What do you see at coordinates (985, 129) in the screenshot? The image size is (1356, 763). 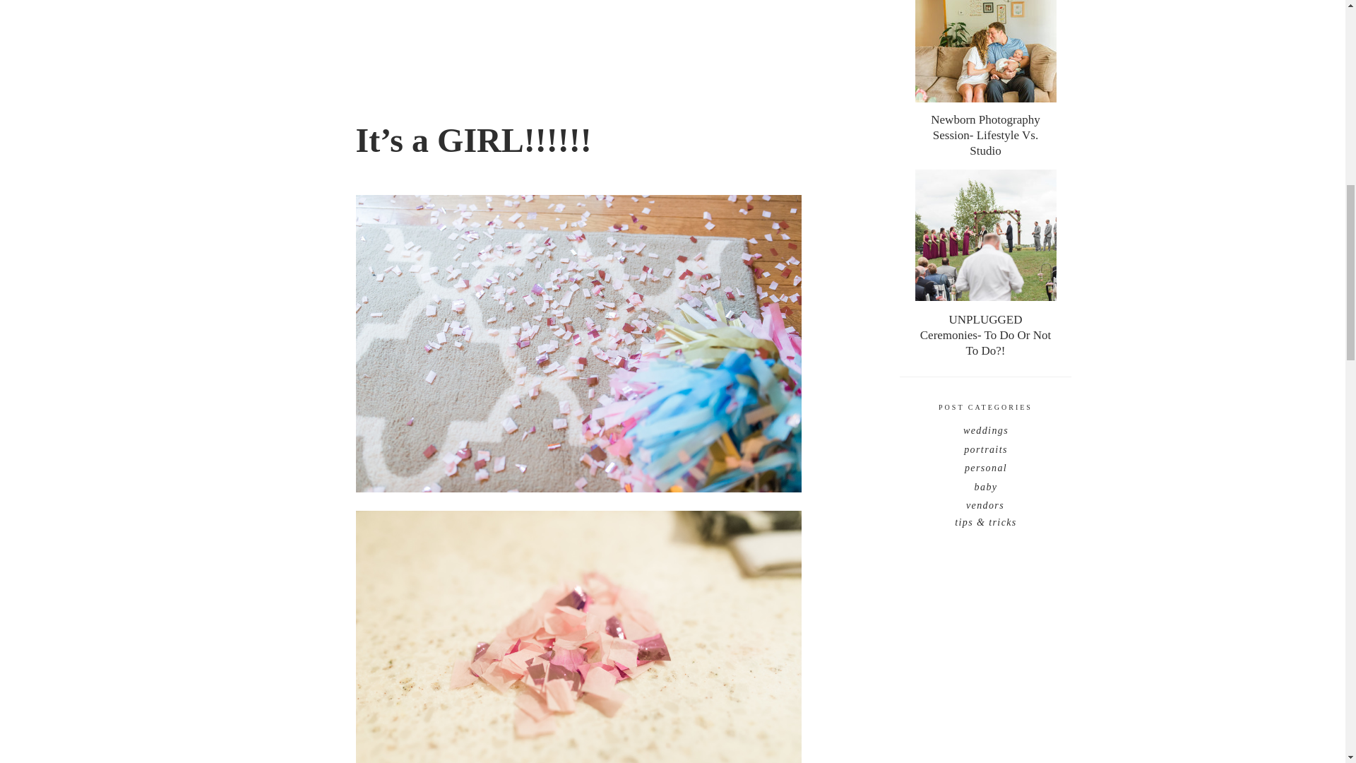 I see `Newborn Photography Session- Lifestyle Vs. Studio` at bounding box center [985, 129].